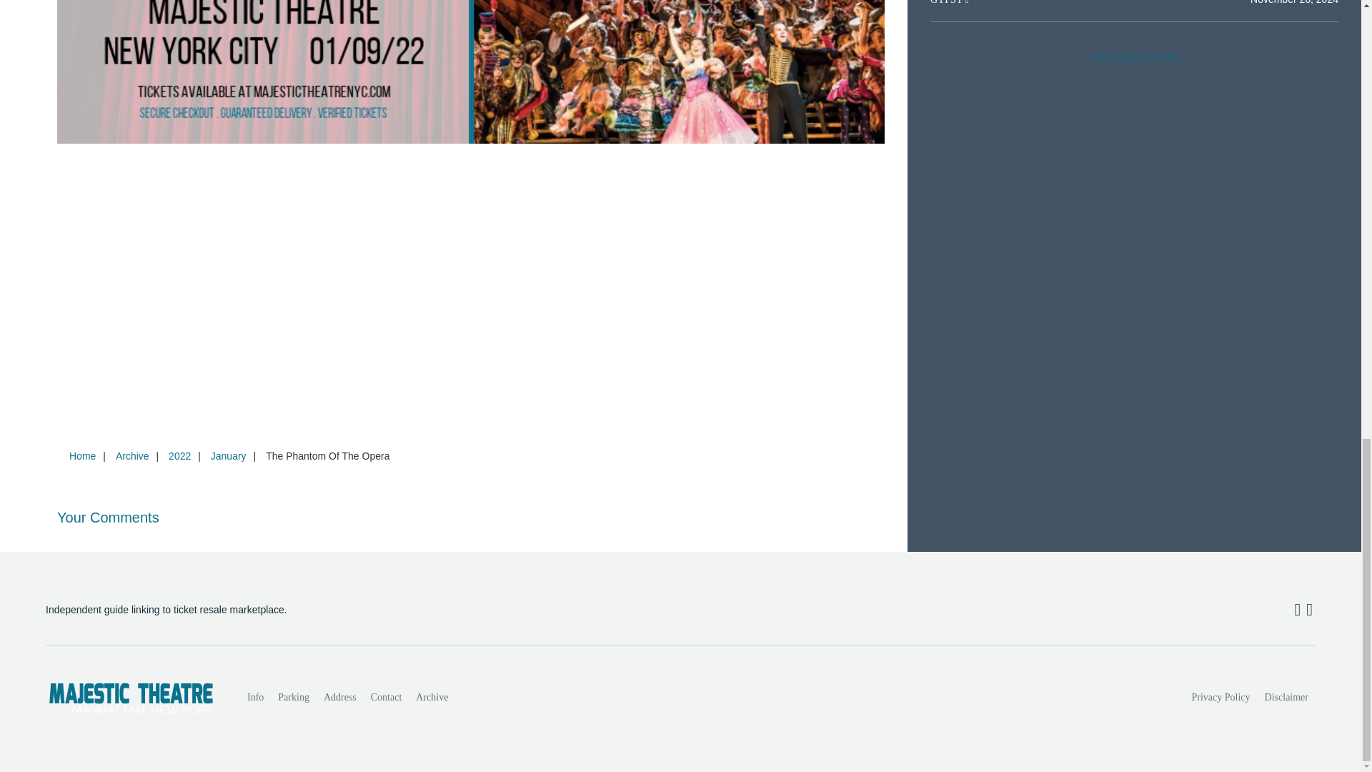  Describe the element at coordinates (229, 455) in the screenshot. I see `January` at that location.